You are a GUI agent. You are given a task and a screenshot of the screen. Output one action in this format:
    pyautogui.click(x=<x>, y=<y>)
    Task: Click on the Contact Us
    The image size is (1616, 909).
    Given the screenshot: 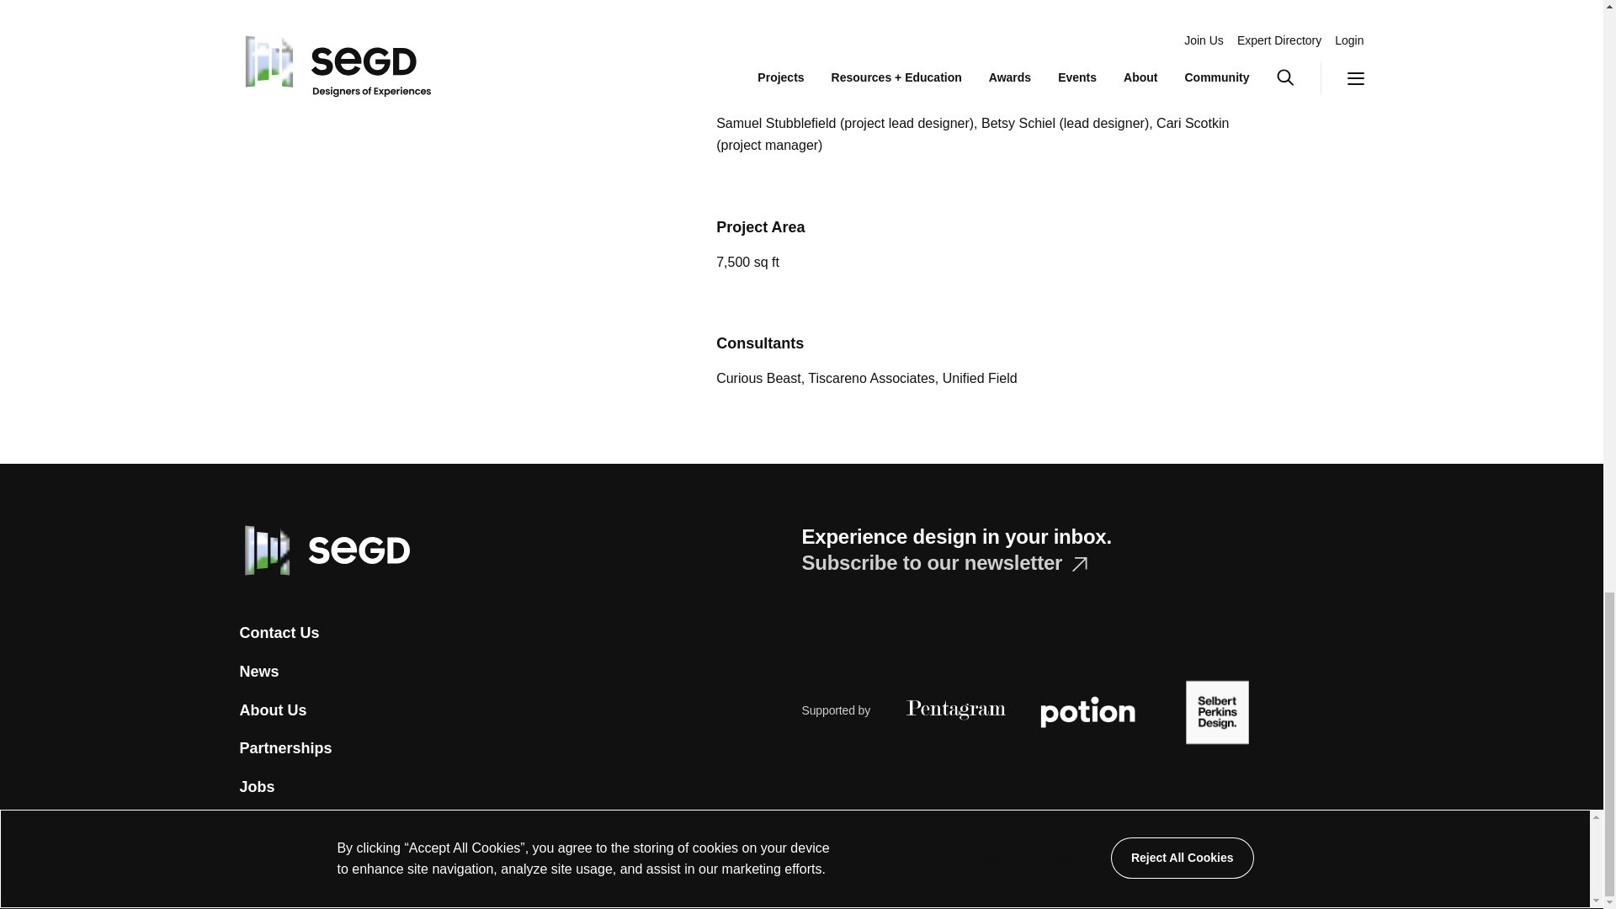 What is the action you would take?
    pyautogui.click(x=279, y=633)
    